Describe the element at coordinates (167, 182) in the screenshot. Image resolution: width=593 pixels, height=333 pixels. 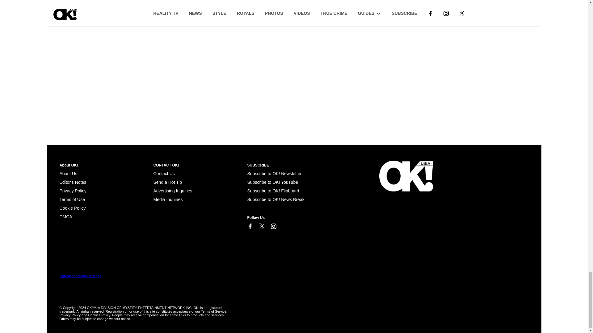
I see `Send a Hot Tip` at that location.